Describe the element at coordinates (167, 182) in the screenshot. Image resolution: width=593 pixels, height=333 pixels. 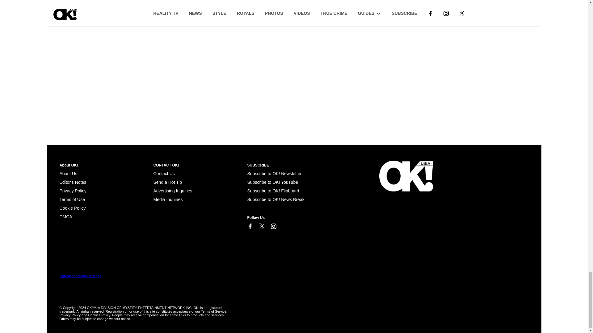
I see `Send a Hot Tip` at that location.